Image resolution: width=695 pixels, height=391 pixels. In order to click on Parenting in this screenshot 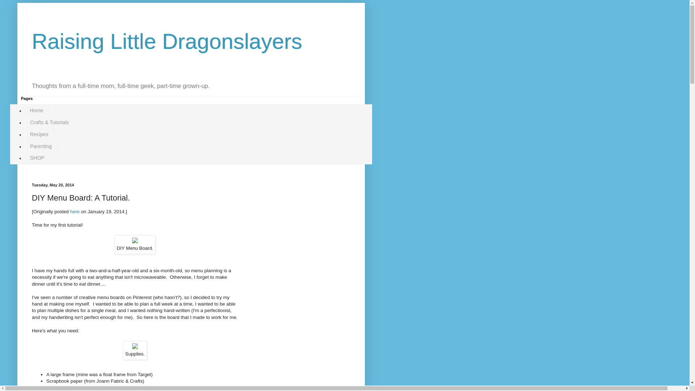, I will do `click(41, 146)`.